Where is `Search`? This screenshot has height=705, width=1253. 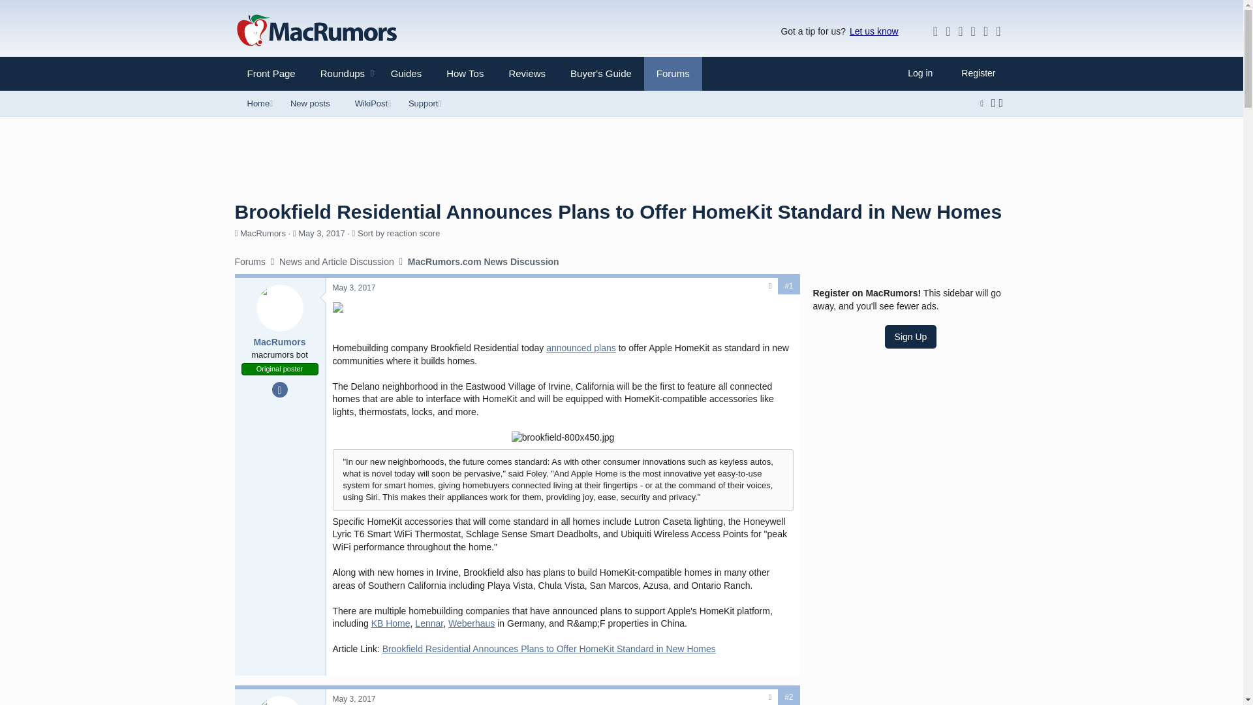
Search is located at coordinates (337, 73).